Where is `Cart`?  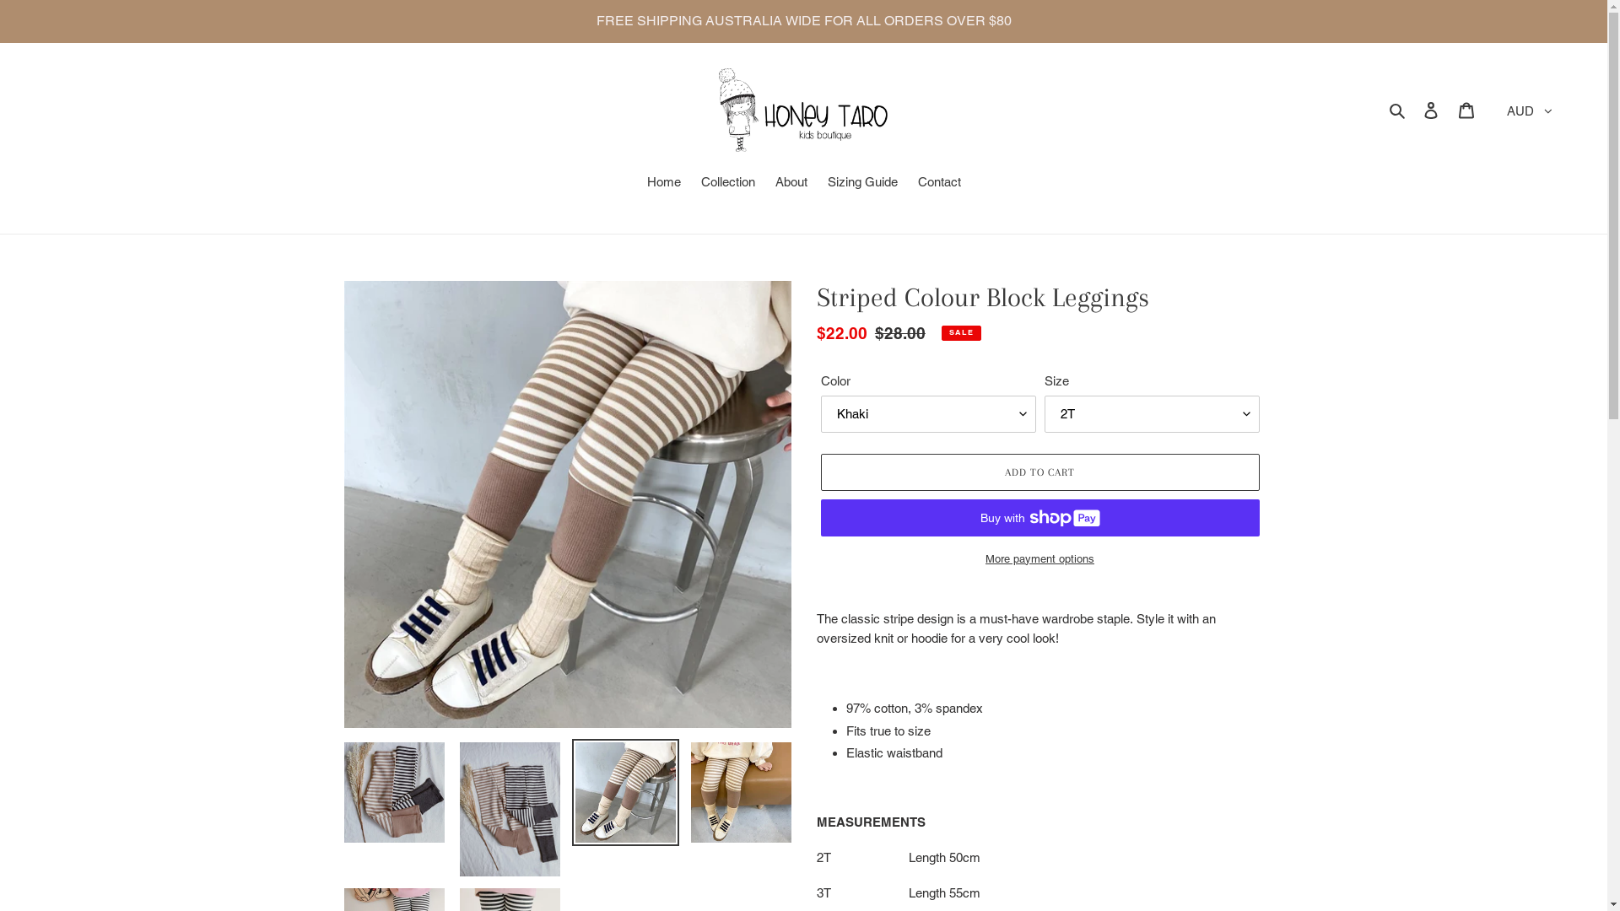 Cart is located at coordinates (1466, 110).